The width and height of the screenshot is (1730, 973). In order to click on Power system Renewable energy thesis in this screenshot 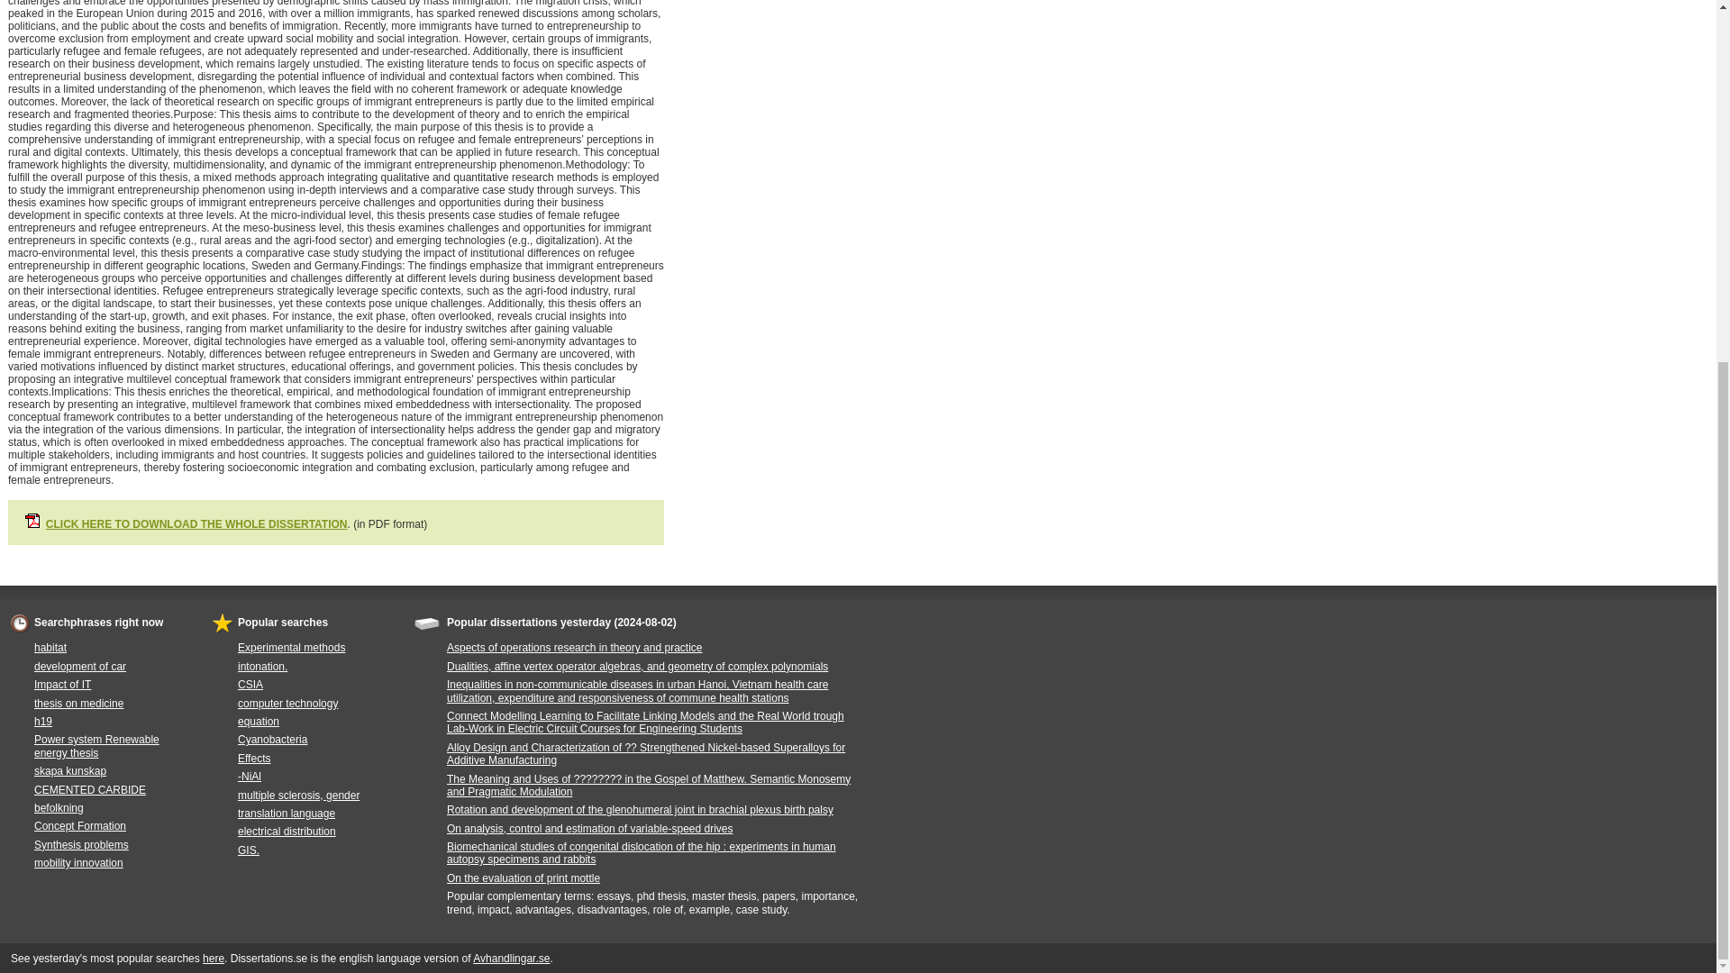, I will do `click(96, 746)`.